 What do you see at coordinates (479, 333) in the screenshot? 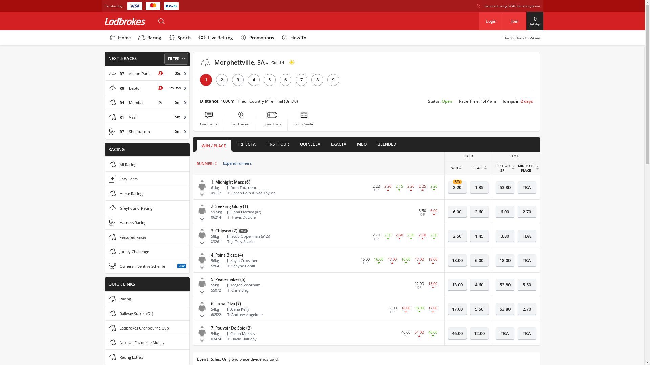
I see `12.00` at bounding box center [479, 333].